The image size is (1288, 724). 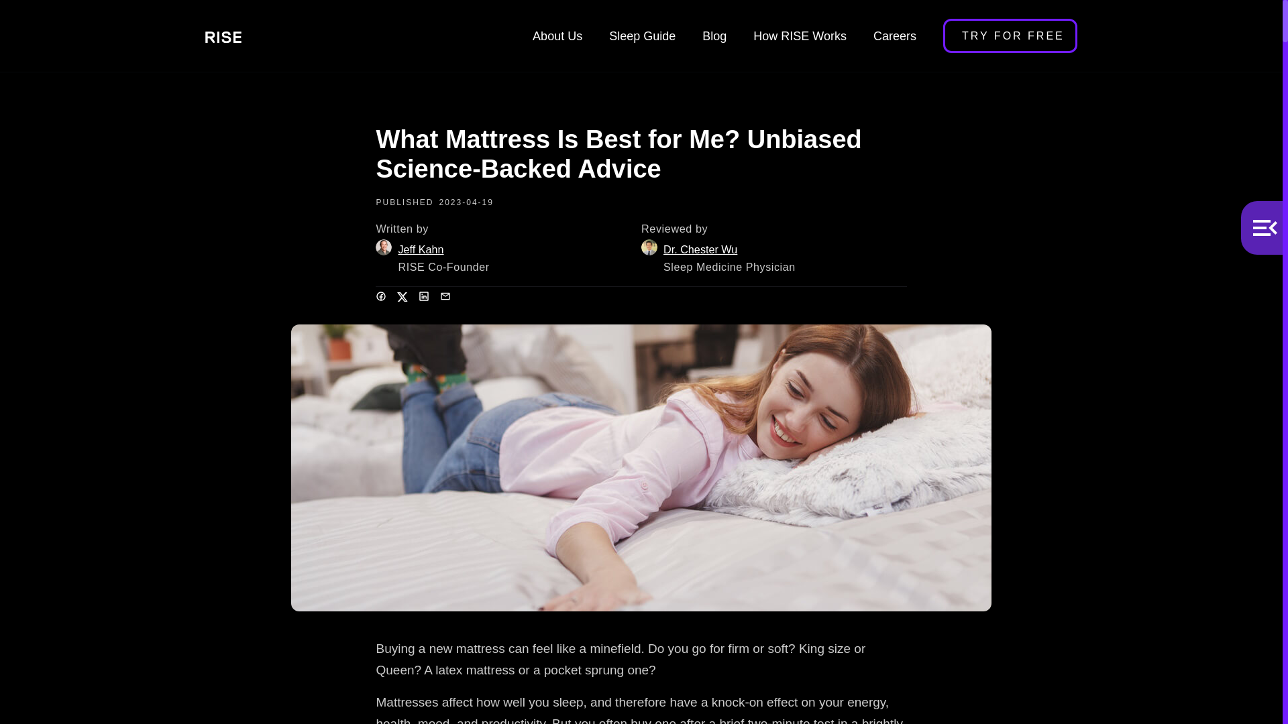 I want to click on TRY FOR FREE, so click(x=1010, y=36).